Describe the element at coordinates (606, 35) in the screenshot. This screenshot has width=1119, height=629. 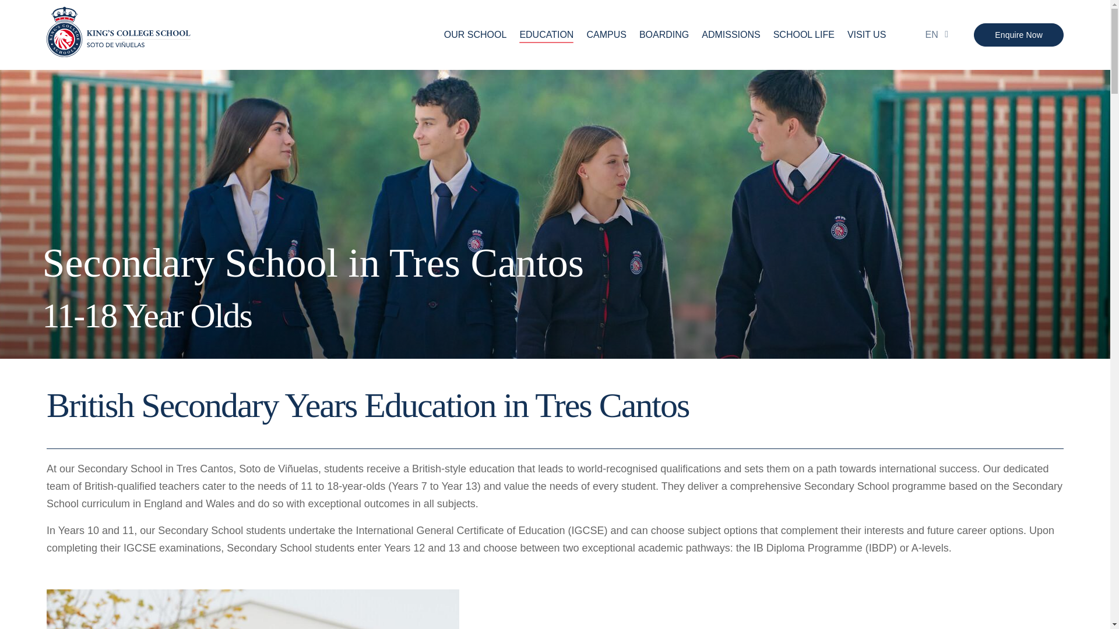
I see `CAMPUS` at that location.